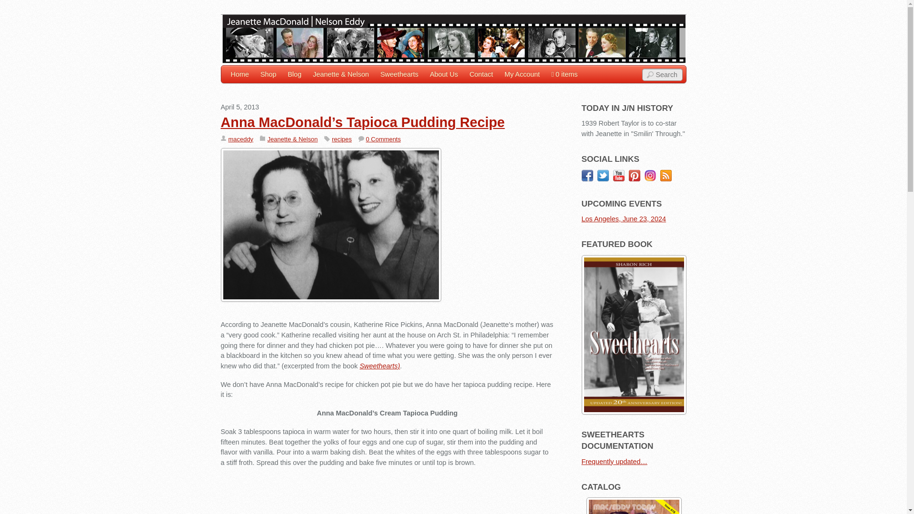 The image size is (914, 514). Describe the element at coordinates (268, 74) in the screenshot. I see `Shop` at that location.